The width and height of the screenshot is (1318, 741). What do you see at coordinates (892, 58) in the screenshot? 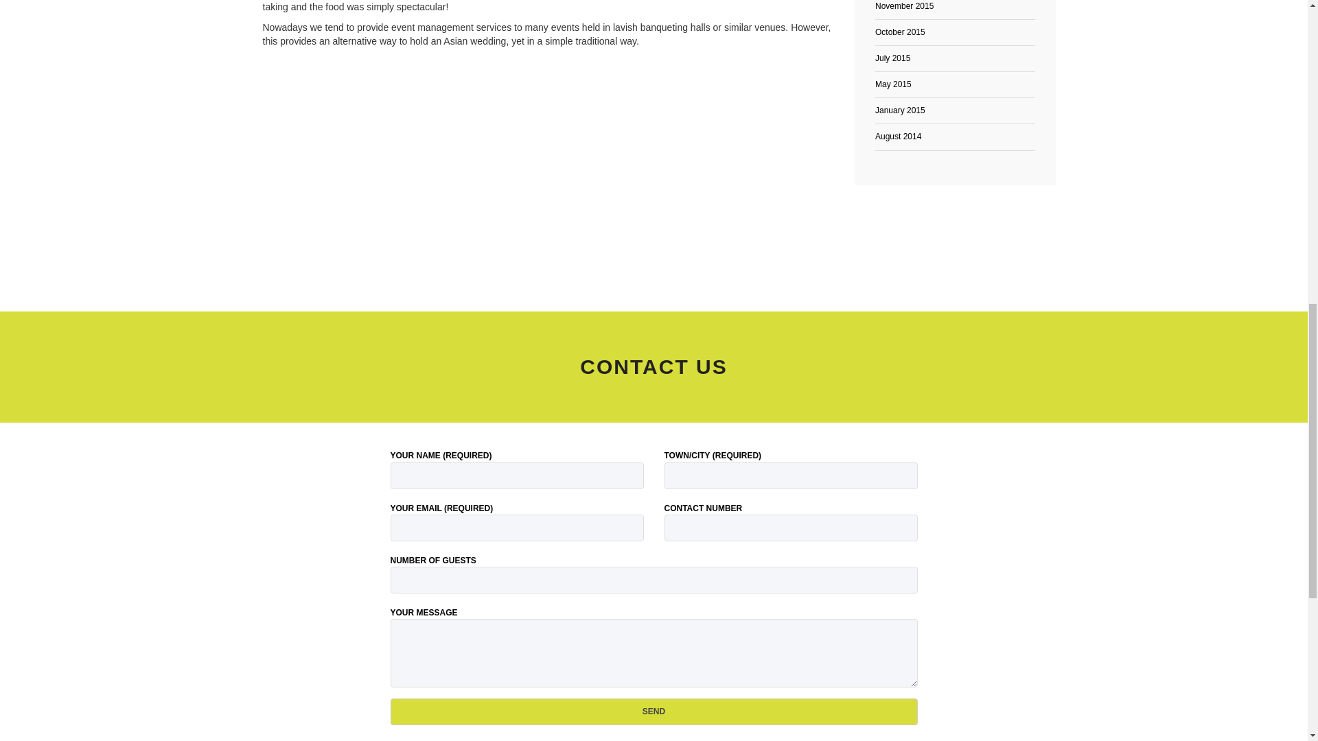
I see `July 2015` at bounding box center [892, 58].